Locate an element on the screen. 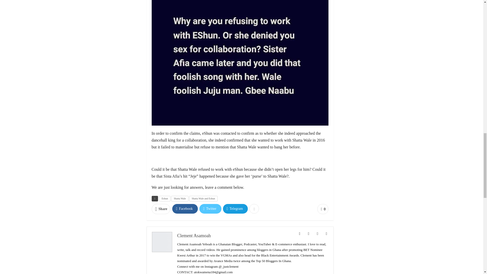  Clement Asamoah is located at coordinates (194, 235).